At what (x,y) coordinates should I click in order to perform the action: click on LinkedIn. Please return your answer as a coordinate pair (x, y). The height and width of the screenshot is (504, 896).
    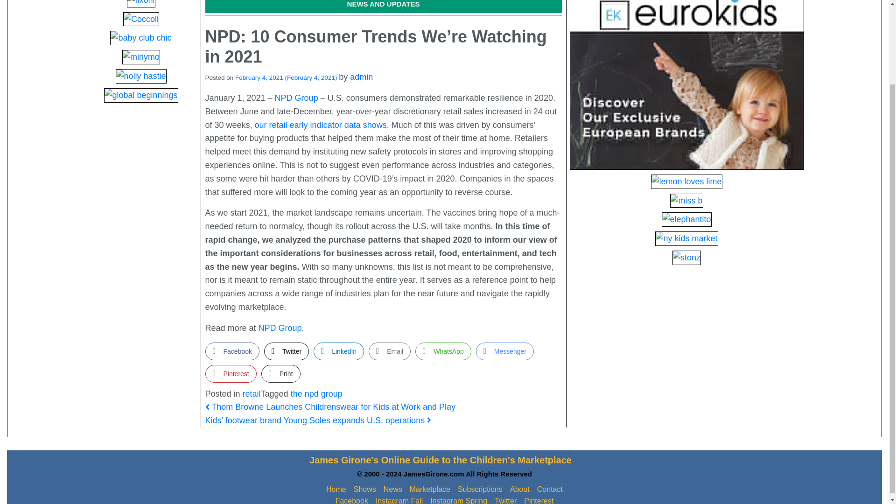
    Looking at the image, I should click on (339, 351).